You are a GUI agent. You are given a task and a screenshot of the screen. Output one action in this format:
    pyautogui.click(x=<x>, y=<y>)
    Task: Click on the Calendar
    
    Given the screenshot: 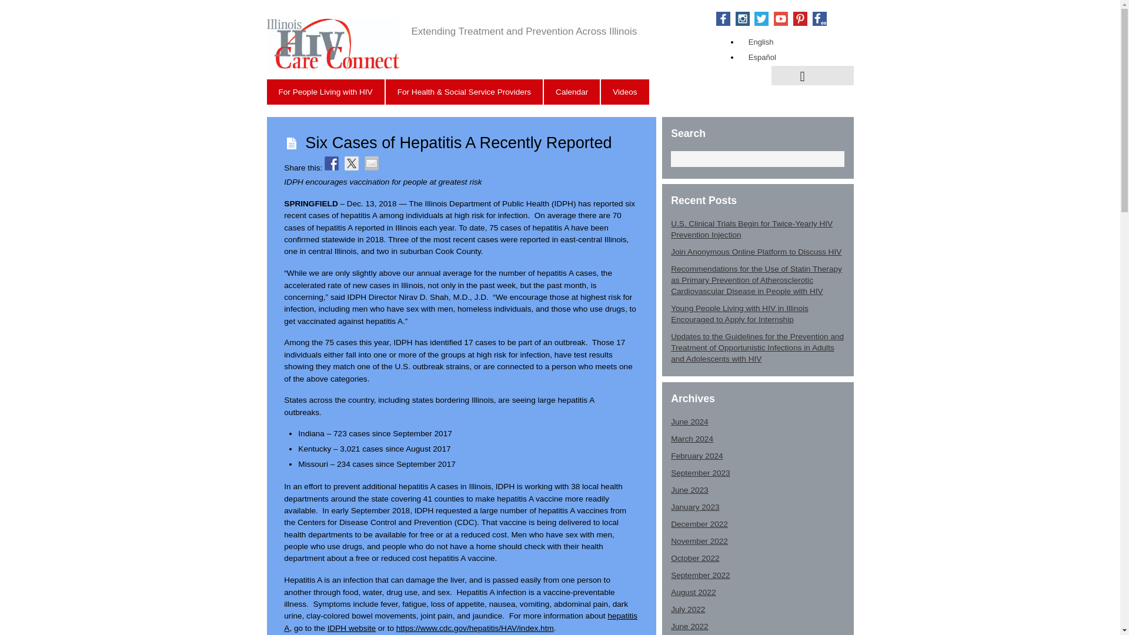 What is the action you would take?
    pyautogui.click(x=572, y=92)
    